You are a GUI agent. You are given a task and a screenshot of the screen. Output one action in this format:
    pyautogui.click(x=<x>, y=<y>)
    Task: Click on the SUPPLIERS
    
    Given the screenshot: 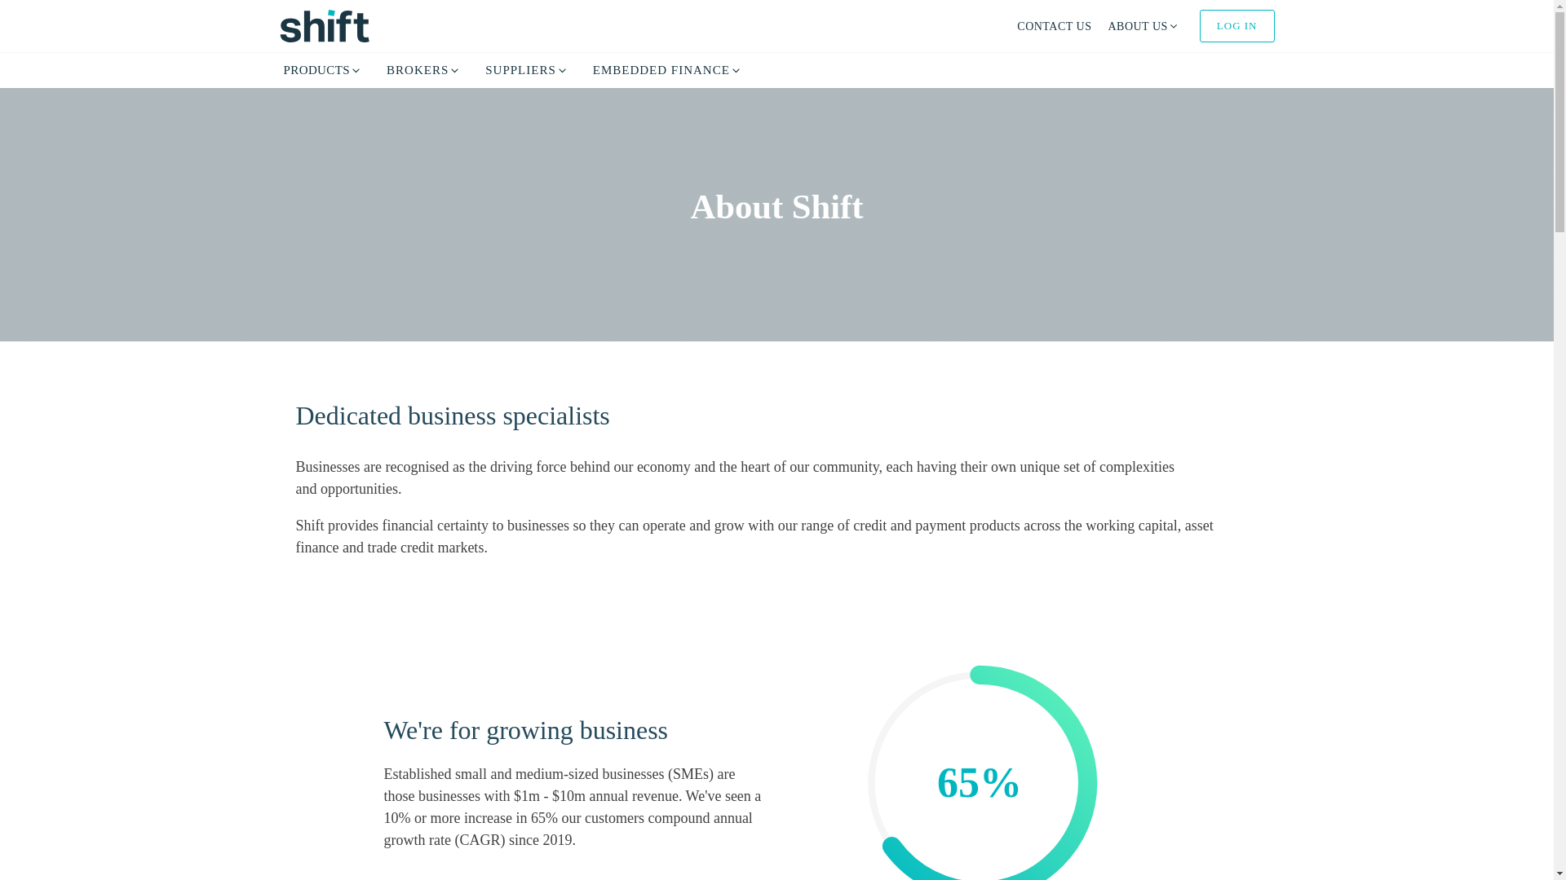 What is the action you would take?
    pyautogui.click(x=527, y=70)
    